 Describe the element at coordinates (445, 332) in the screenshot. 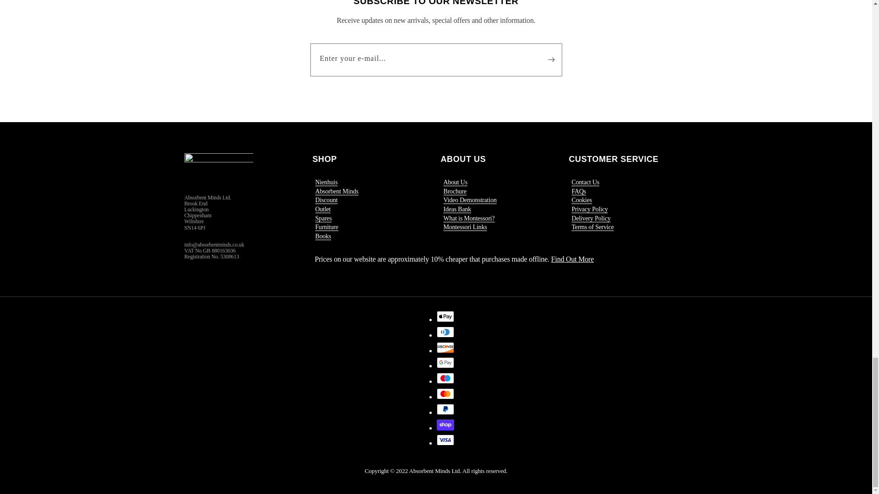

I see `Diners Club` at that location.